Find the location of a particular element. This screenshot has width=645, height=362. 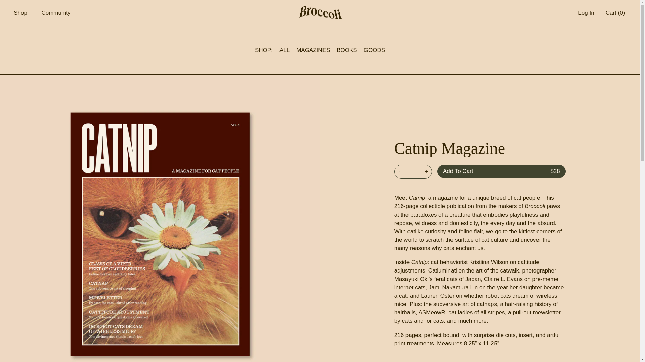

Community is located at coordinates (56, 13).